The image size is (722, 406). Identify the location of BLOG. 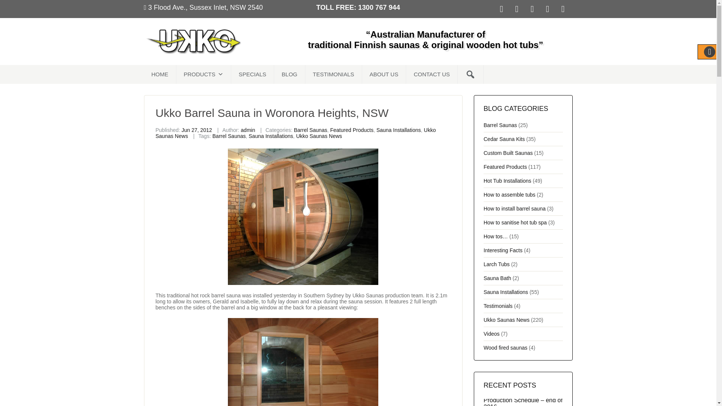
(290, 74).